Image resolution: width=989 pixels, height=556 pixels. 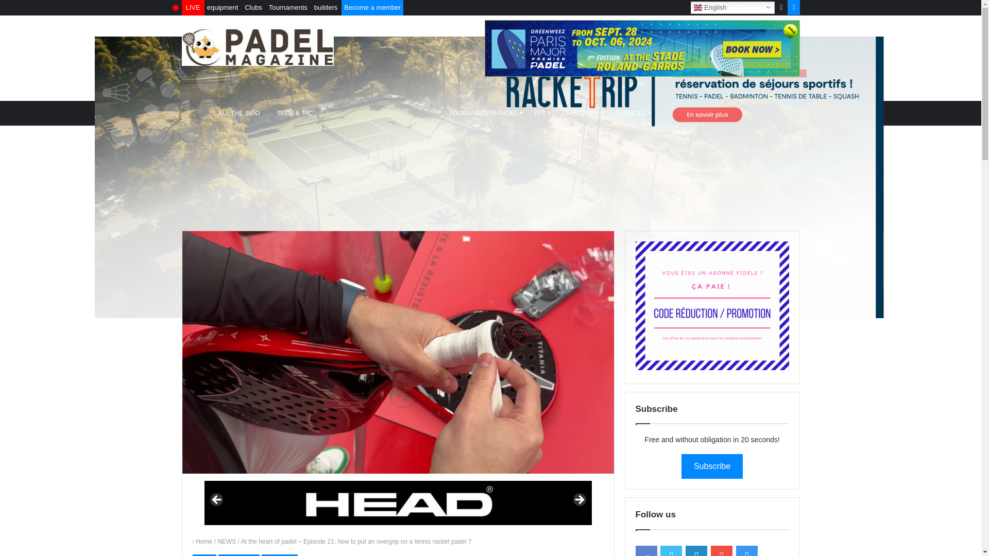 I want to click on builders, so click(x=326, y=8).